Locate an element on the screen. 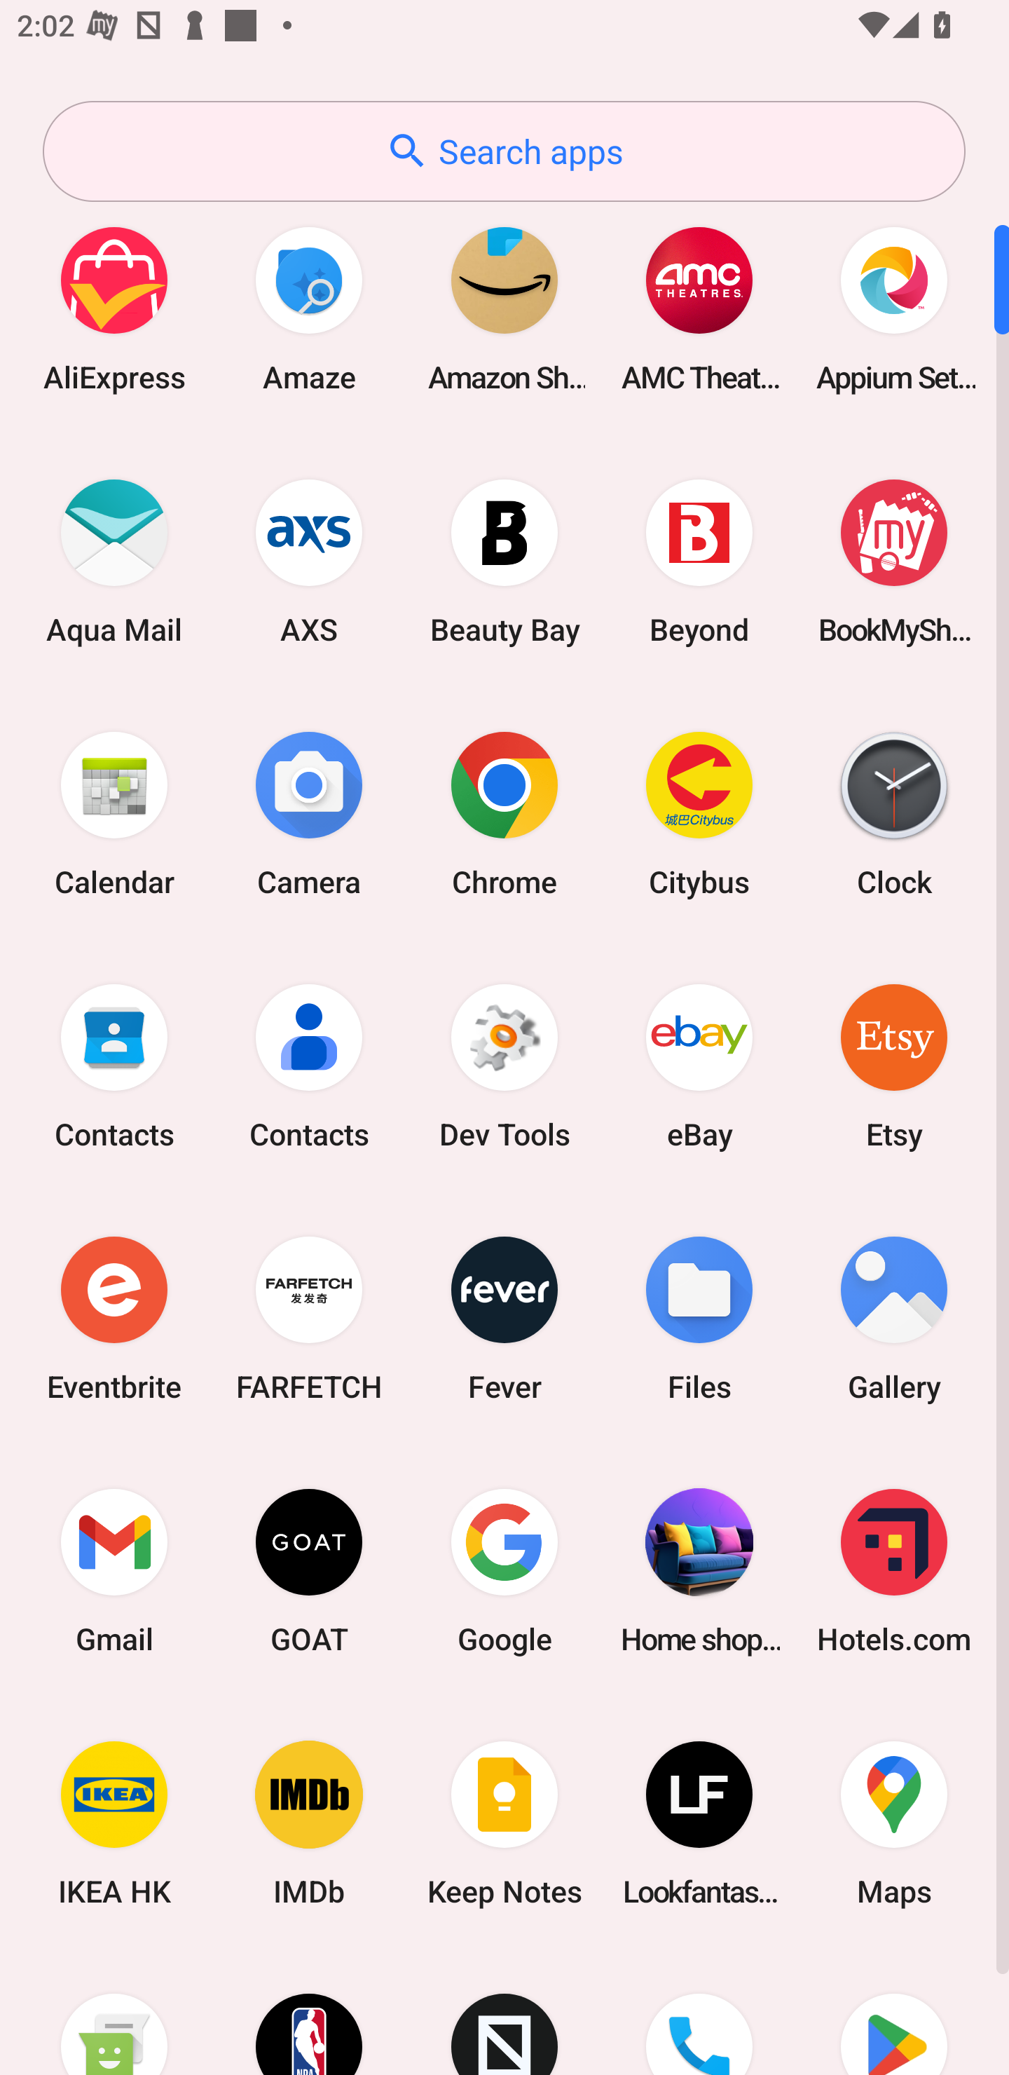 This screenshot has width=1009, height=2075. Phone is located at coordinates (699, 2013).